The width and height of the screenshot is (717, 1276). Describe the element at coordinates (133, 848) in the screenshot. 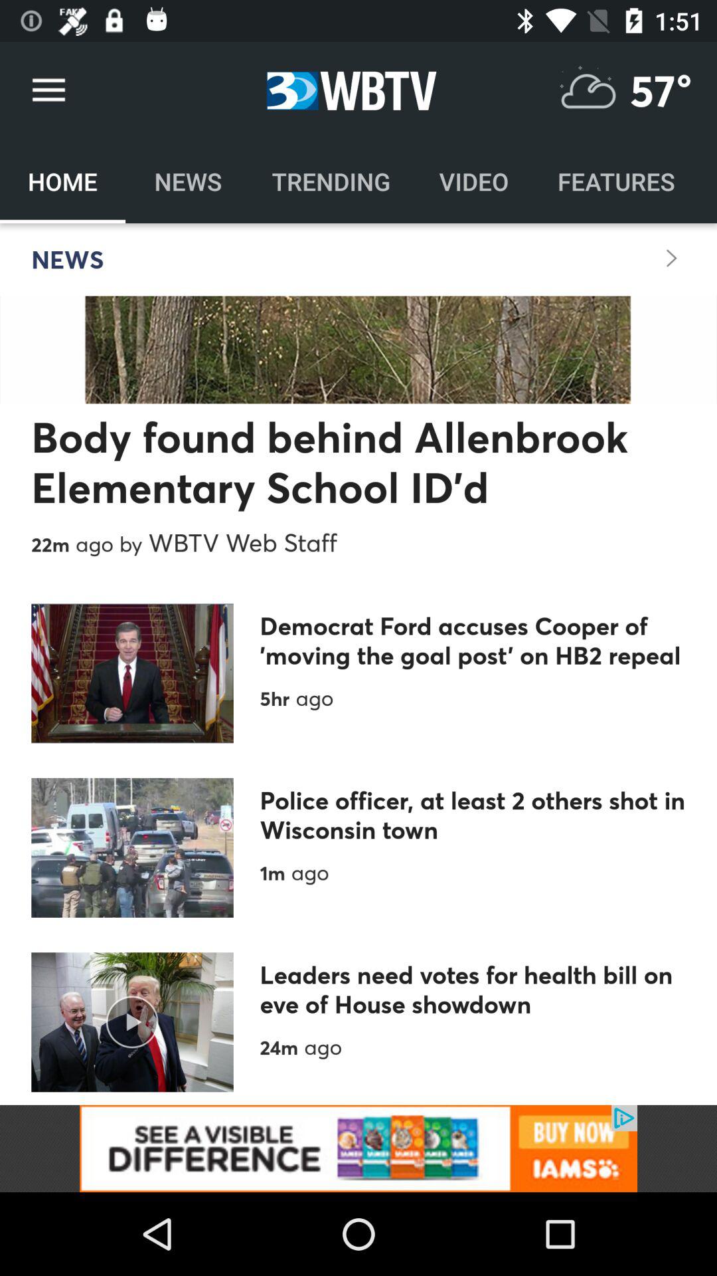

I see `click on the second image from top` at that location.